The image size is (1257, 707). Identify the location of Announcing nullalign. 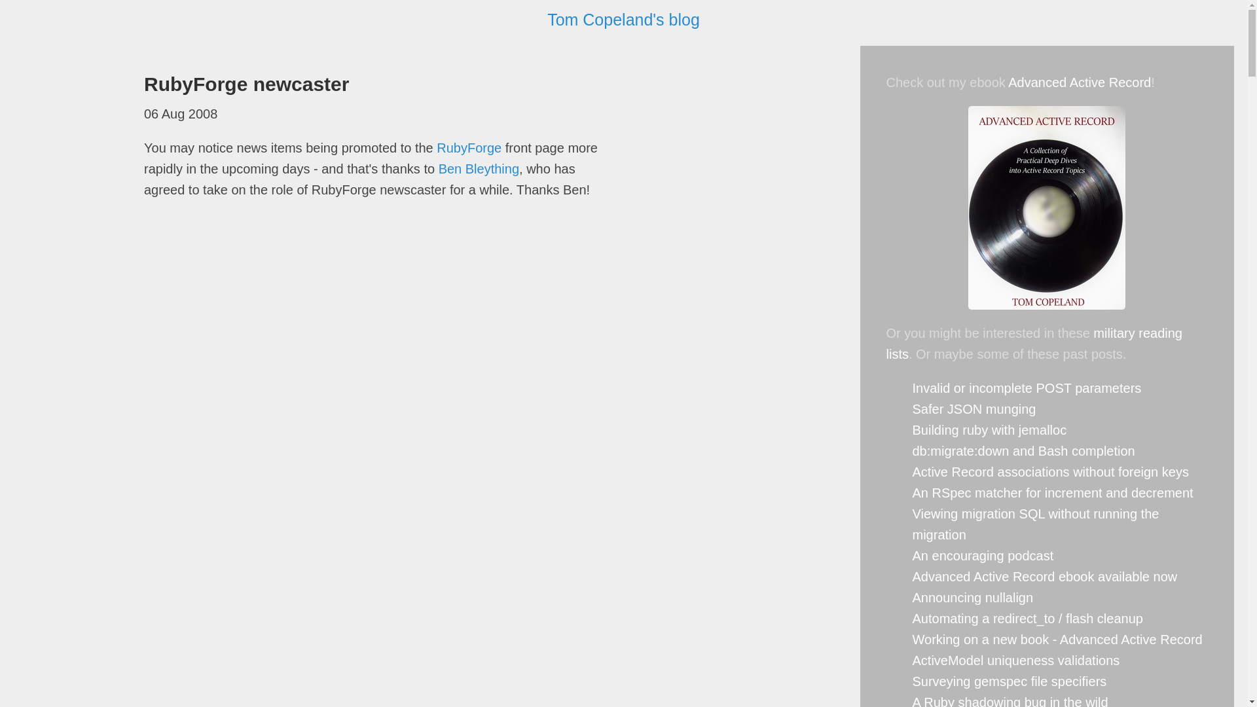
(973, 597).